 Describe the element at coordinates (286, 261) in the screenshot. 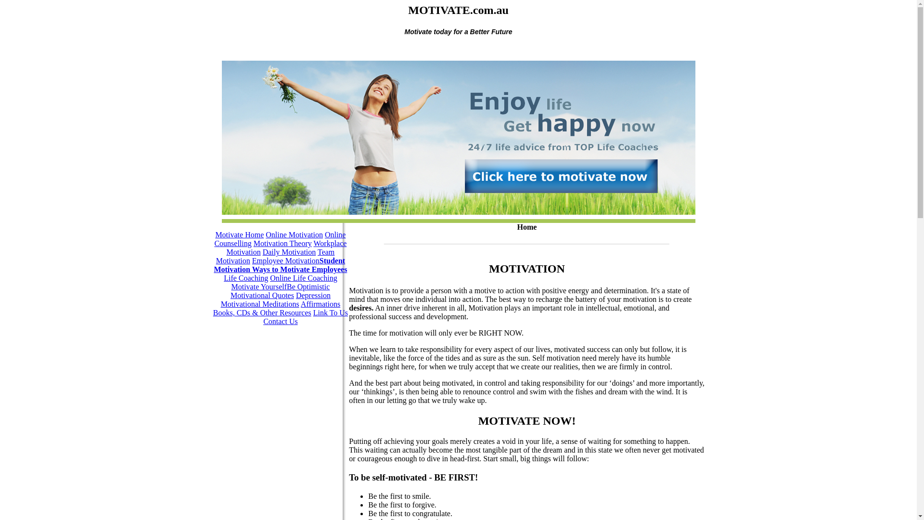

I see `Employee Motivation` at that location.